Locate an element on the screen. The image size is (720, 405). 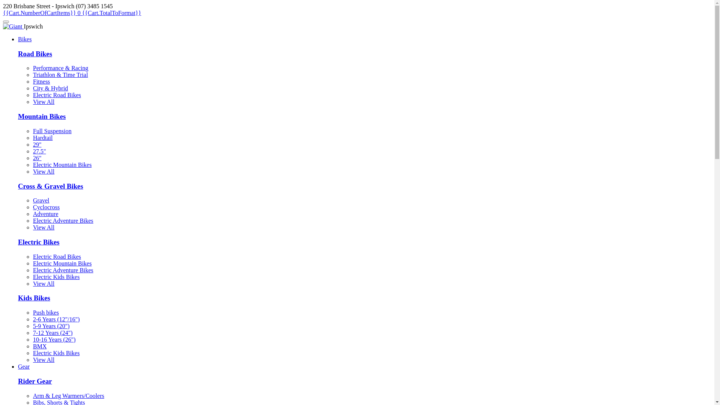
10-16 Years (26") is located at coordinates (54, 340).